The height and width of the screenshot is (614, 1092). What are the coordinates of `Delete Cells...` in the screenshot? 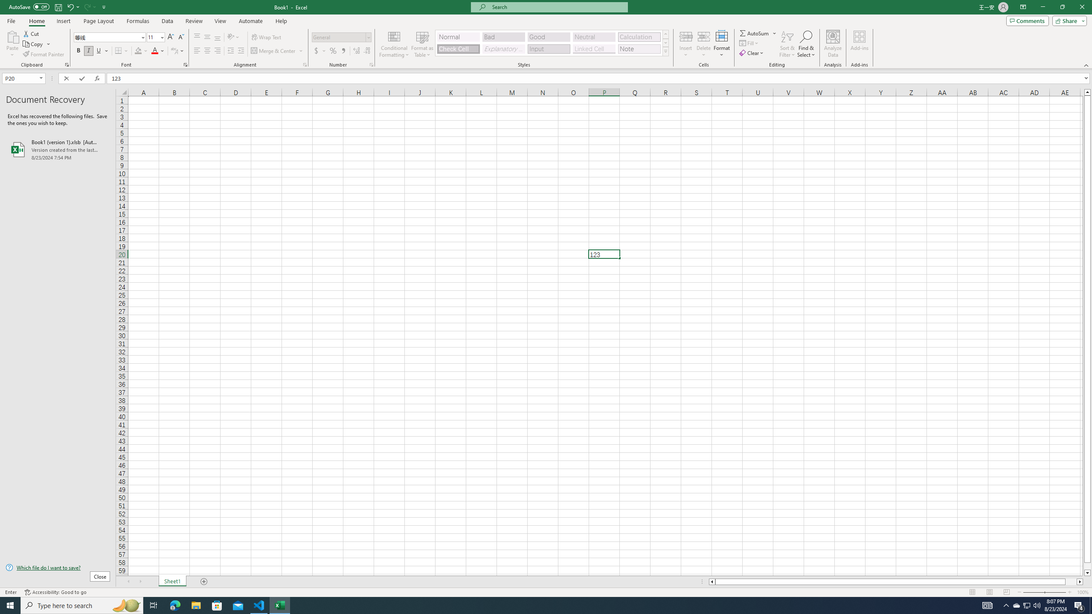 It's located at (704, 36).